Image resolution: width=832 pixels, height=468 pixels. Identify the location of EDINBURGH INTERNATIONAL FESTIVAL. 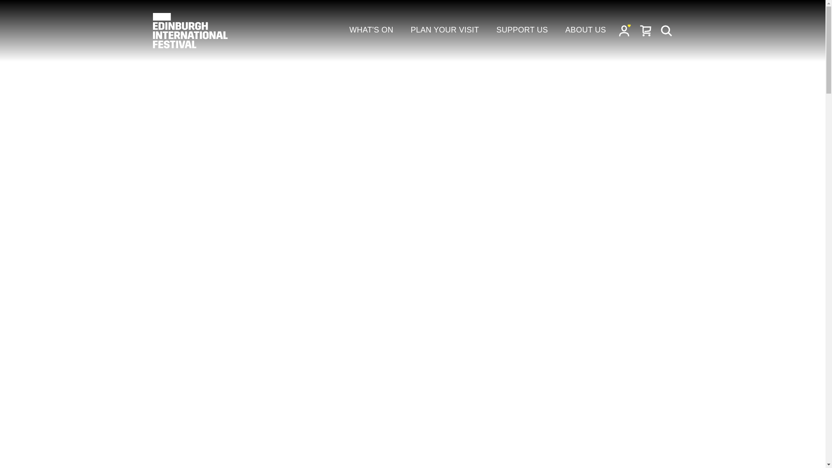
(191, 31).